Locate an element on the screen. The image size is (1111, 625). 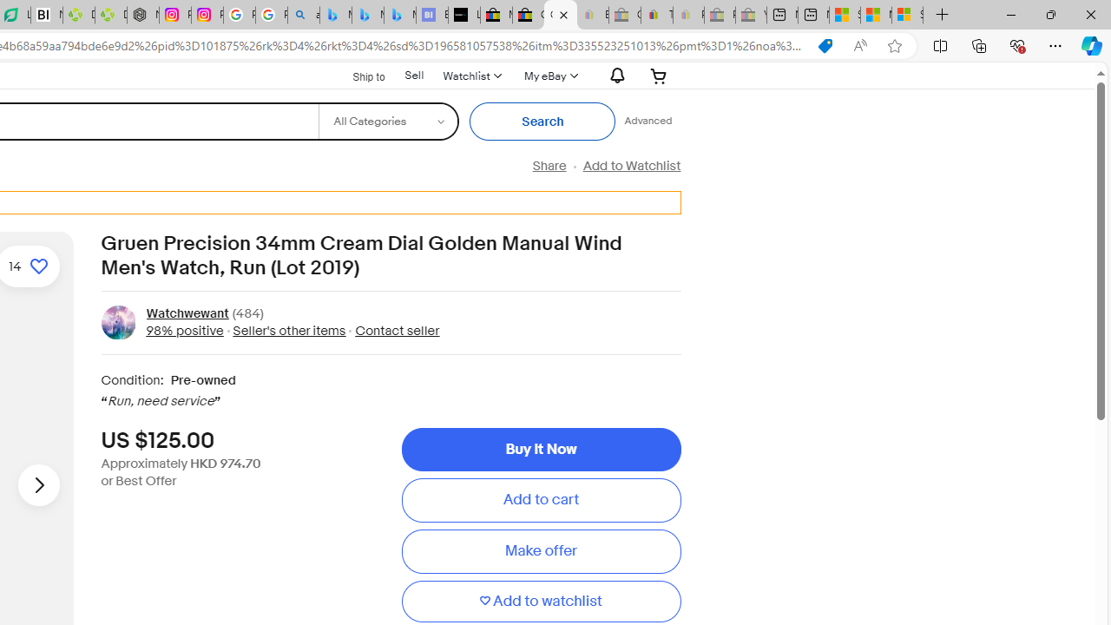
Make offer is located at coordinates (541, 551).